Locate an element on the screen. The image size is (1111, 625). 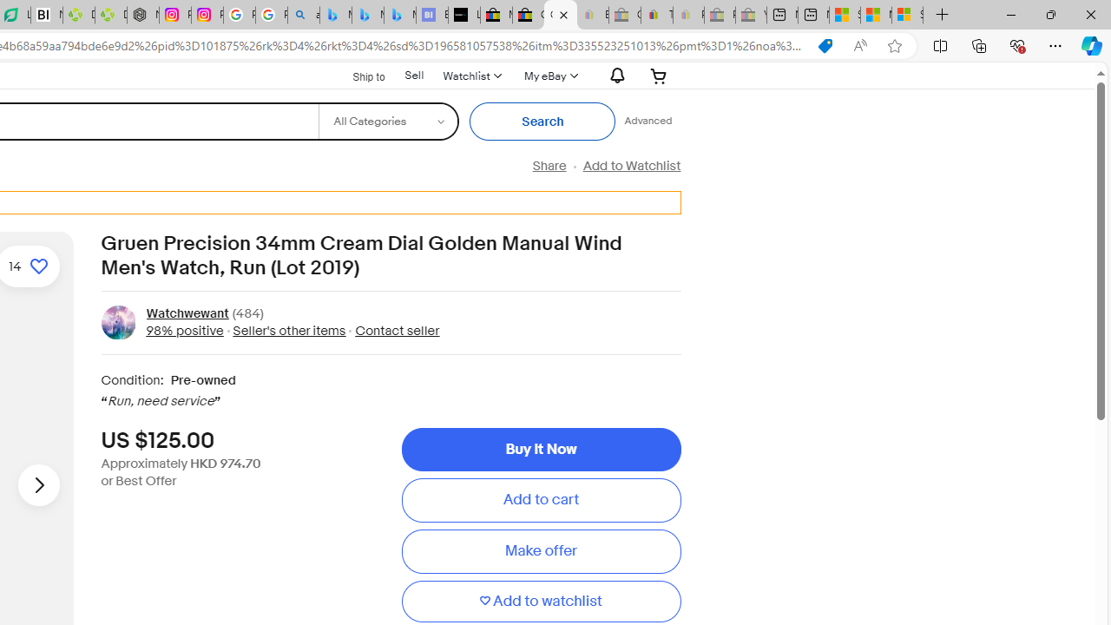
Make offer is located at coordinates (541, 551).